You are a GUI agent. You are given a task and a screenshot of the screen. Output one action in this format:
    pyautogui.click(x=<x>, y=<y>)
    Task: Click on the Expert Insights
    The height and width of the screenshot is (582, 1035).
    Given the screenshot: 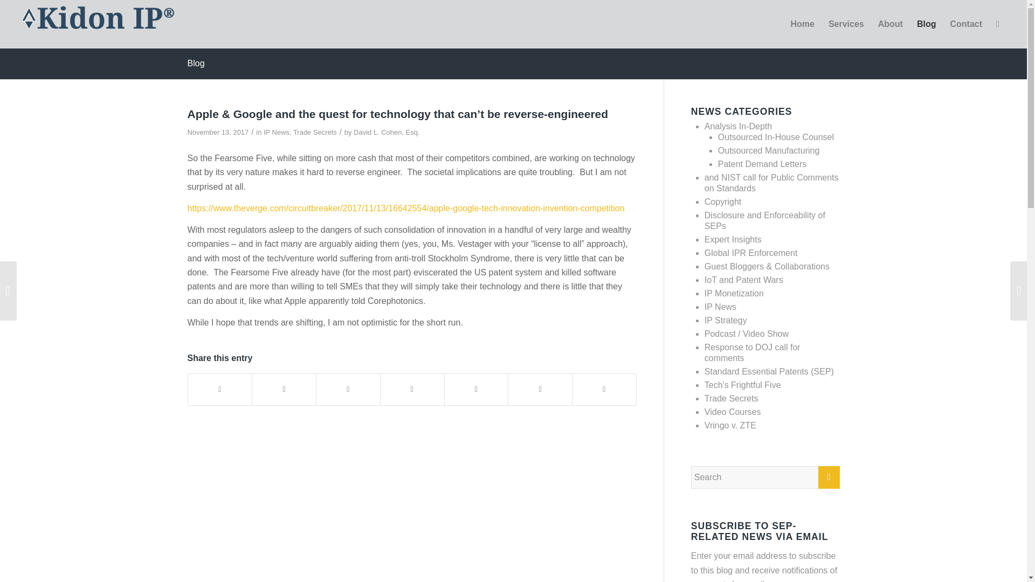 What is the action you would take?
    pyautogui.click(x=733, y=239)
    